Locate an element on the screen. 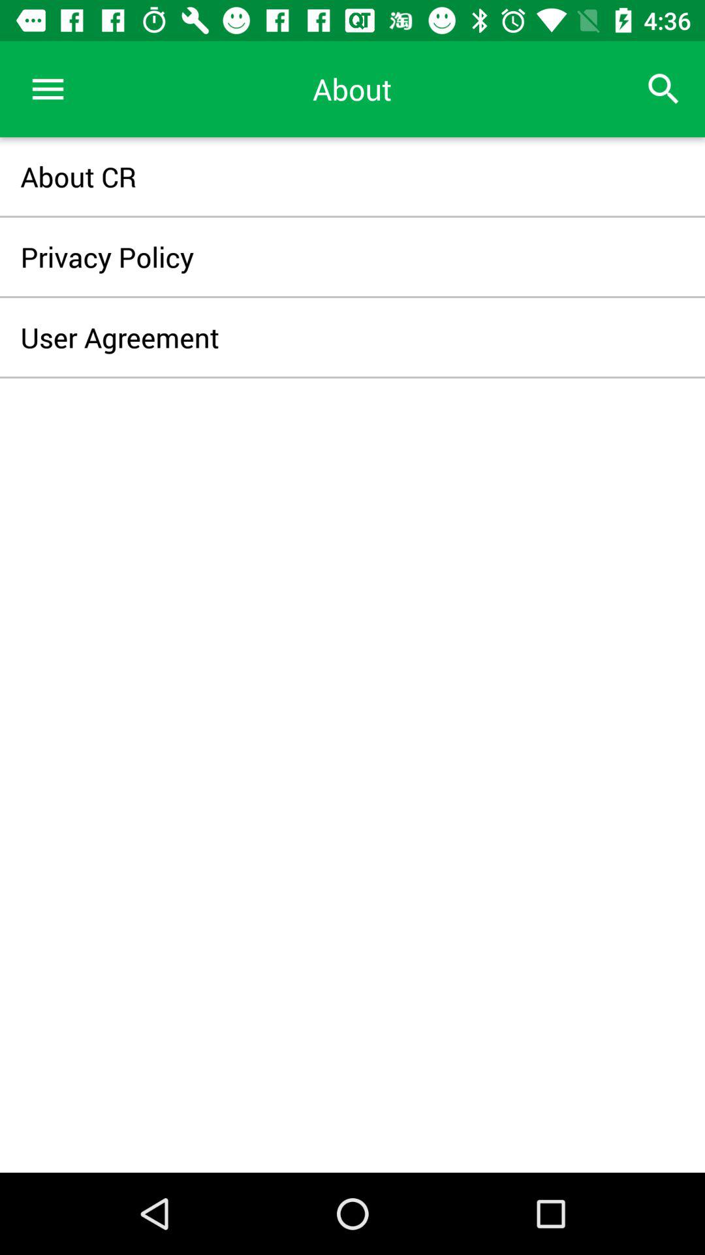 This screenshot has height=1255, width=705. select the icon next to about icon is located at coordinates (663, 89).